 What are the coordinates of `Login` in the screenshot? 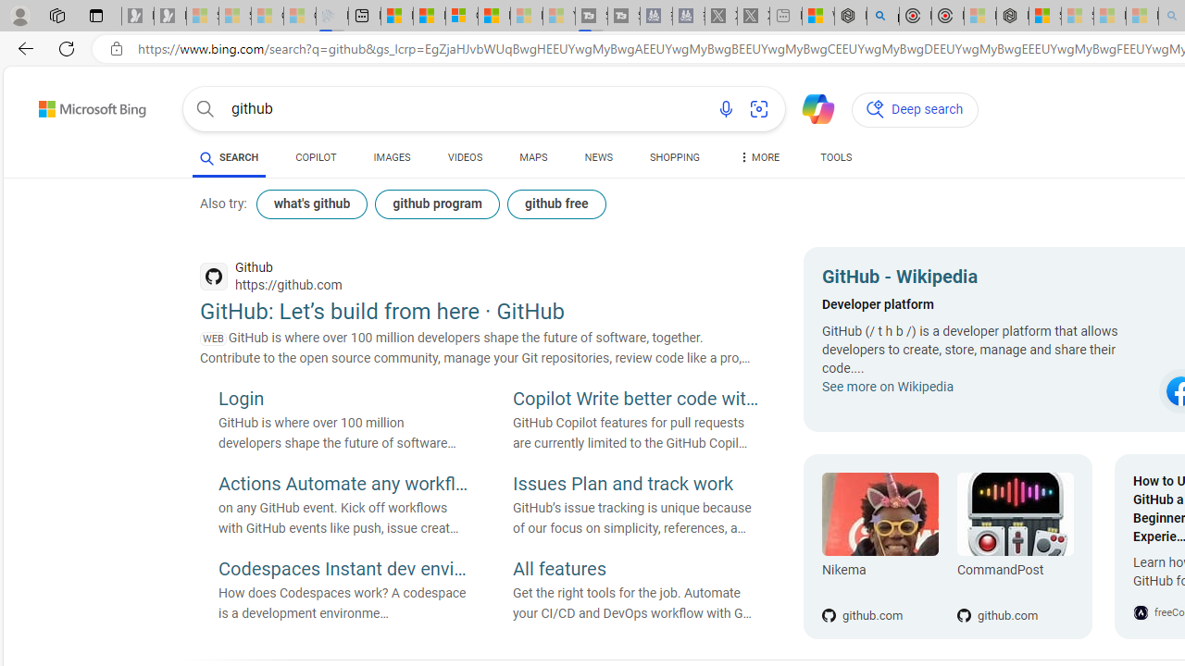 It's located at (343, 401).